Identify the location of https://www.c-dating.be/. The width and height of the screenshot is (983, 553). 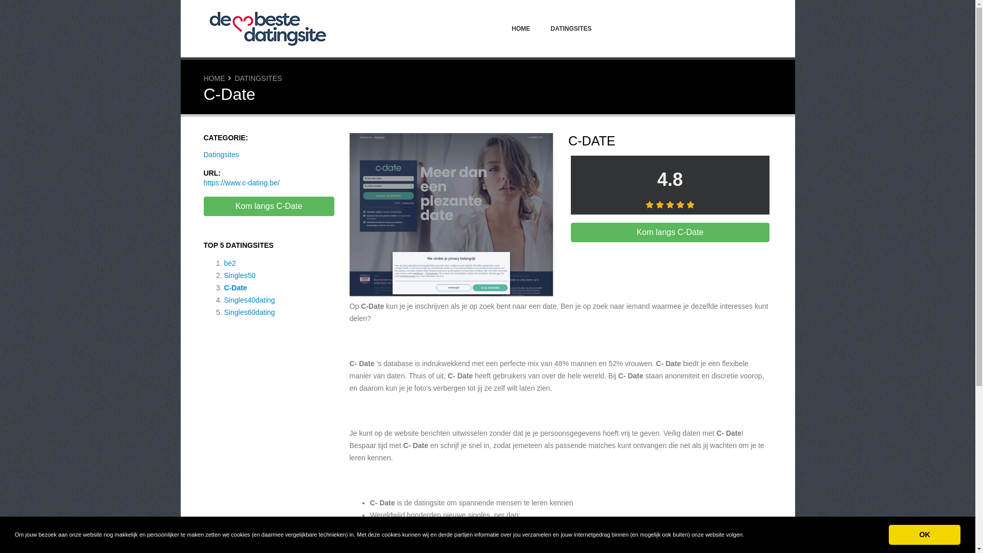
(242, 183).